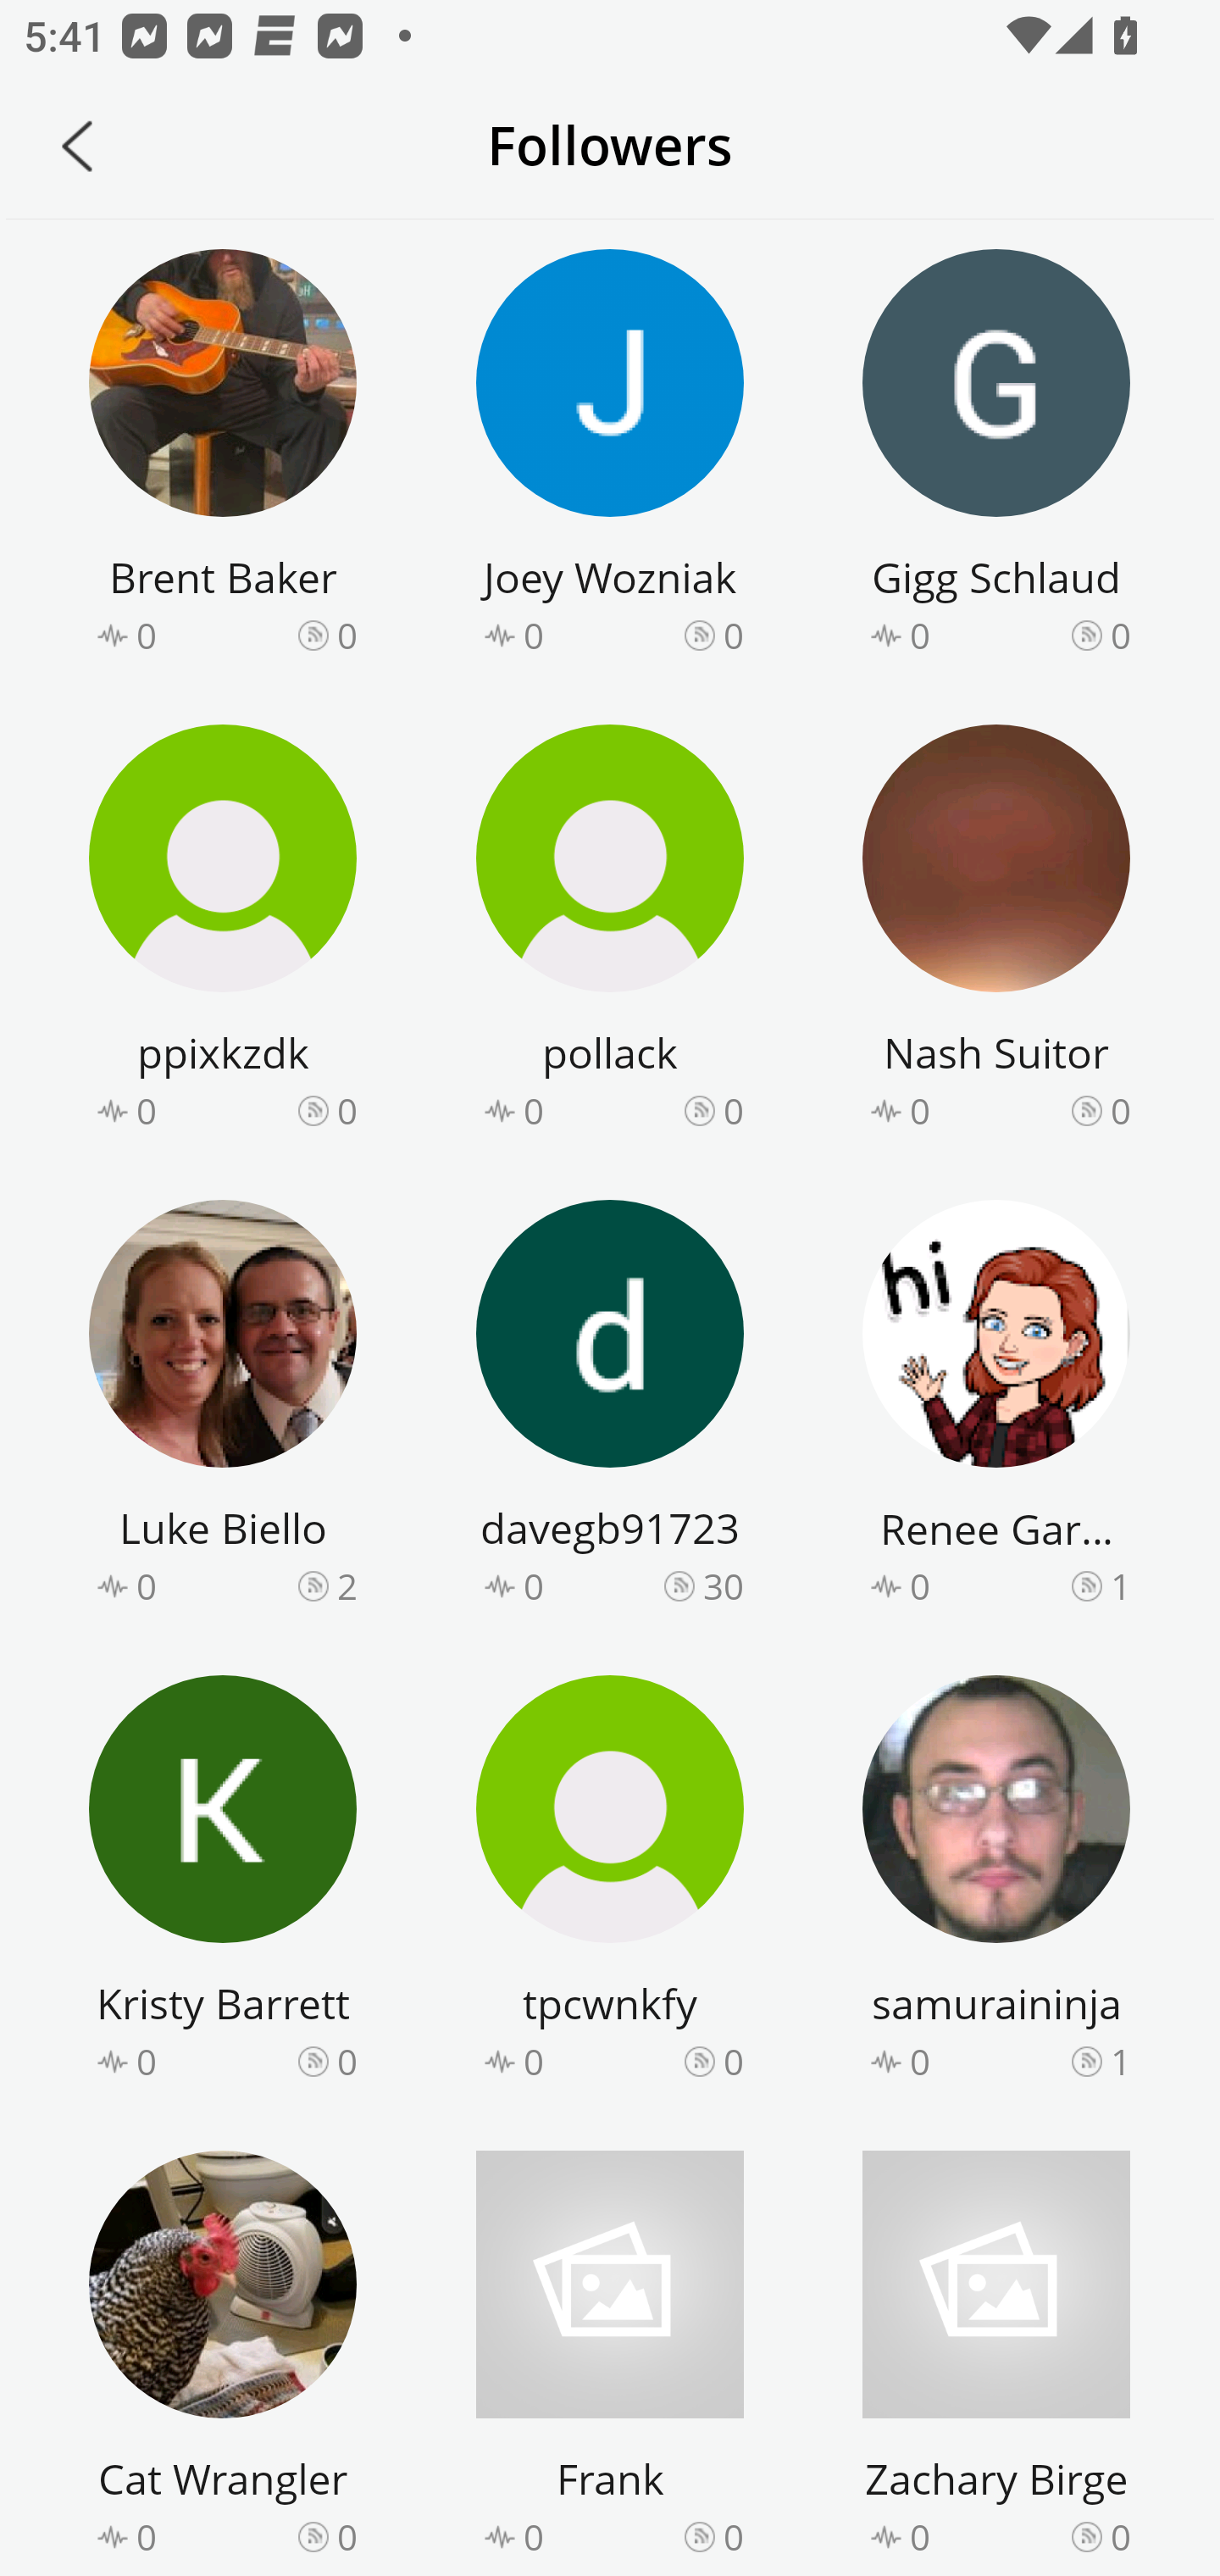  What do you see at coordinates (1120, 1585) in the screenshot?
I see `1` at bounding box center [1120, 1585].